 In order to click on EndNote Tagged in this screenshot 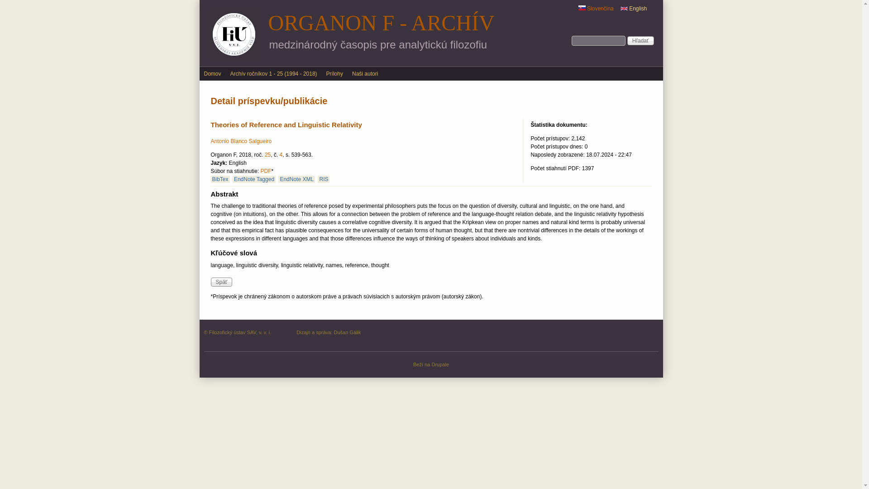, I will do `click(254, 179)`.